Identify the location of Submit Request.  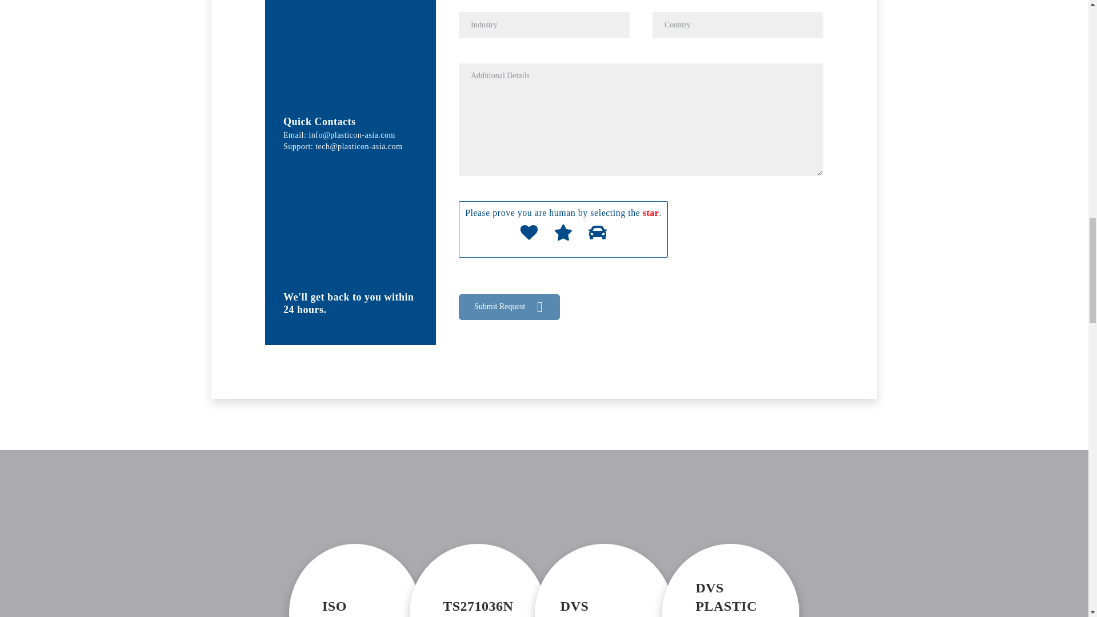
(499, 307).